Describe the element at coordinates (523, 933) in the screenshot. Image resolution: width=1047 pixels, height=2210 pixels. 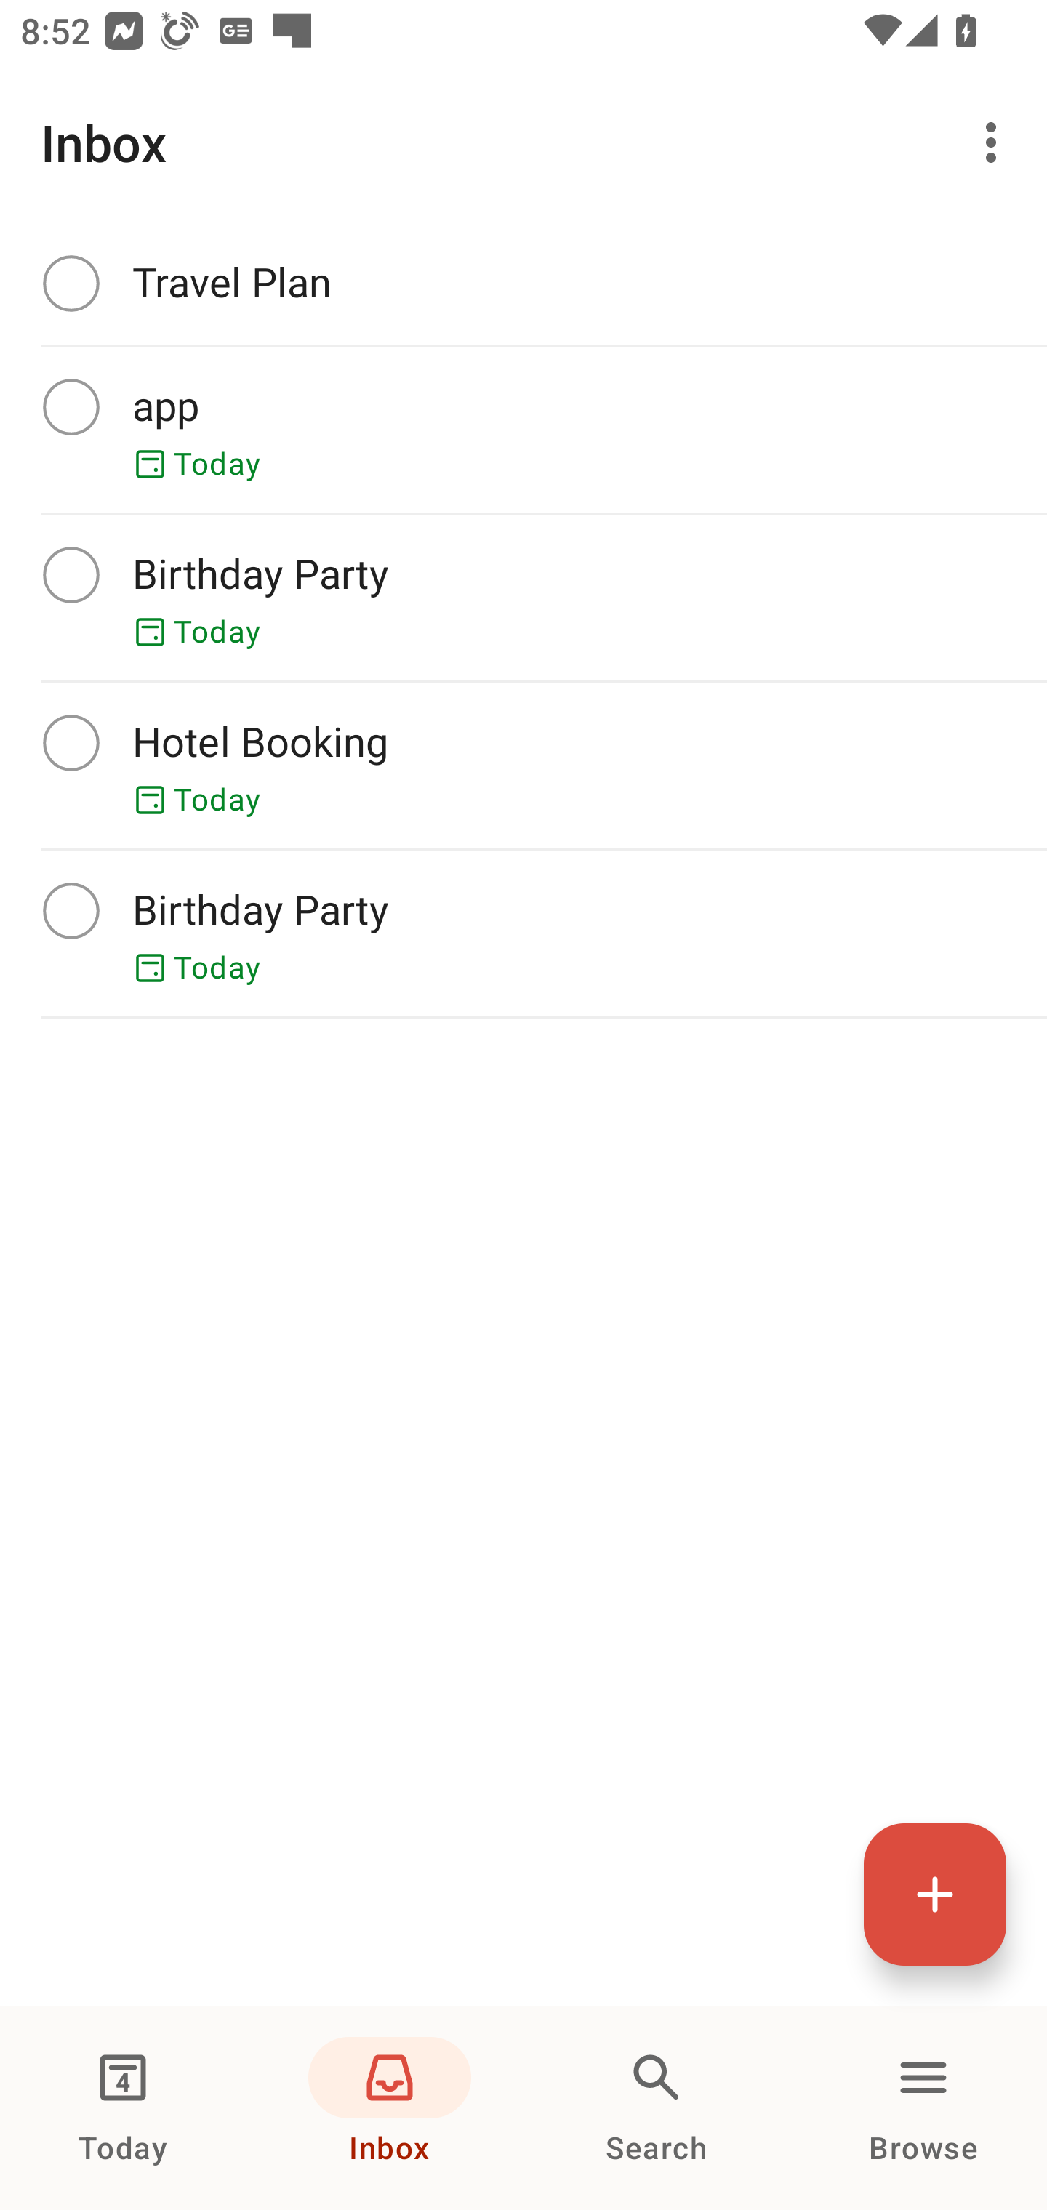
I see `Complete Birthday Party Today` at that location.